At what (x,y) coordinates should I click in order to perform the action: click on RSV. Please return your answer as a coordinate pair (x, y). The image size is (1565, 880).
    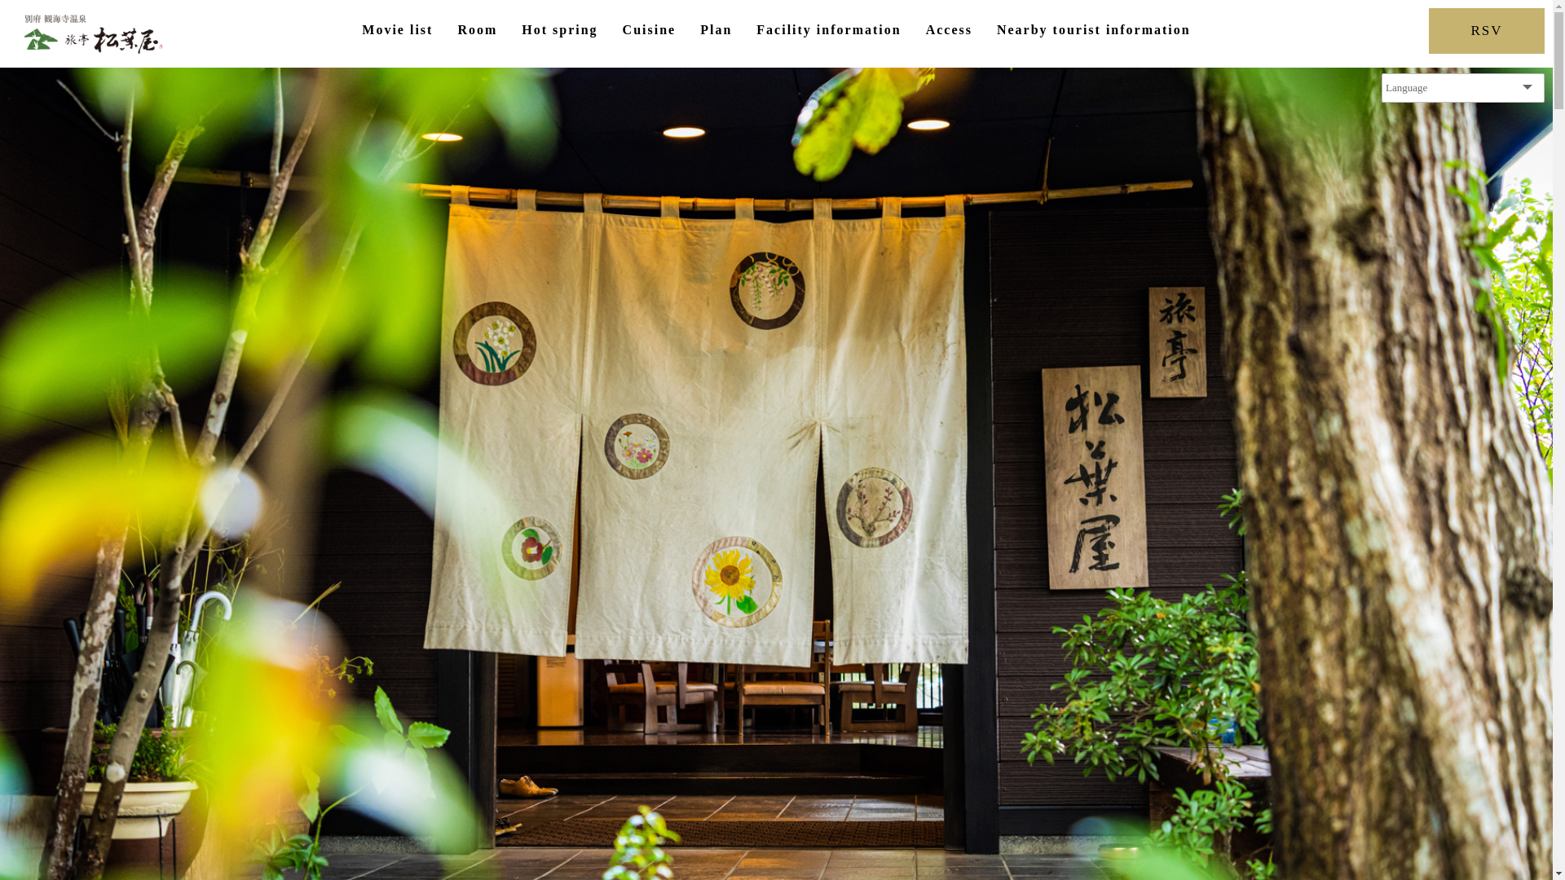
    Looking at the image, I should click on (1487, 31).